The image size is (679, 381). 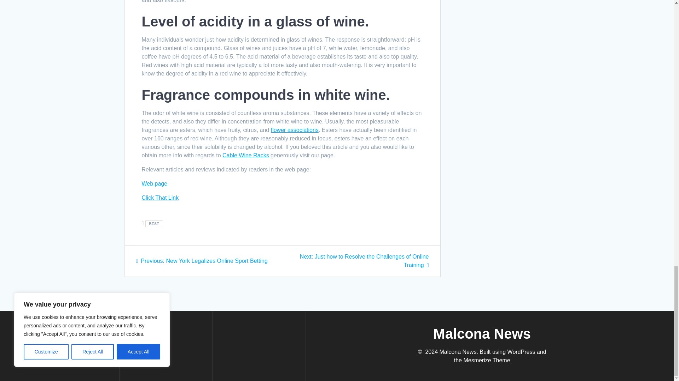 What do you see at coordinates (154, 224) in the screenshot?
I see `BEST` at bounding box center [154, 224].